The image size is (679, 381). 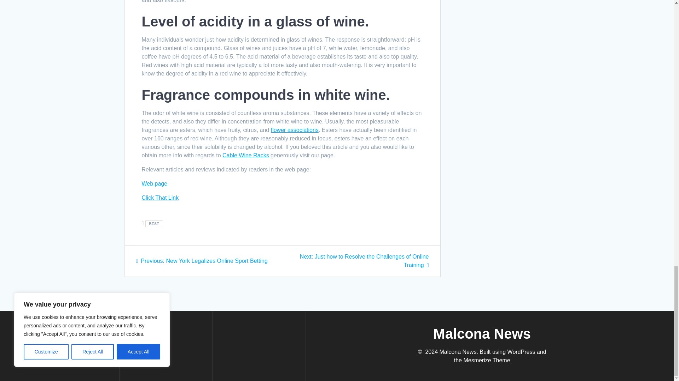 What do you see at coordinates (154, 224) in the screenshot?
I see `BEST` at bounding box center [154, 224].